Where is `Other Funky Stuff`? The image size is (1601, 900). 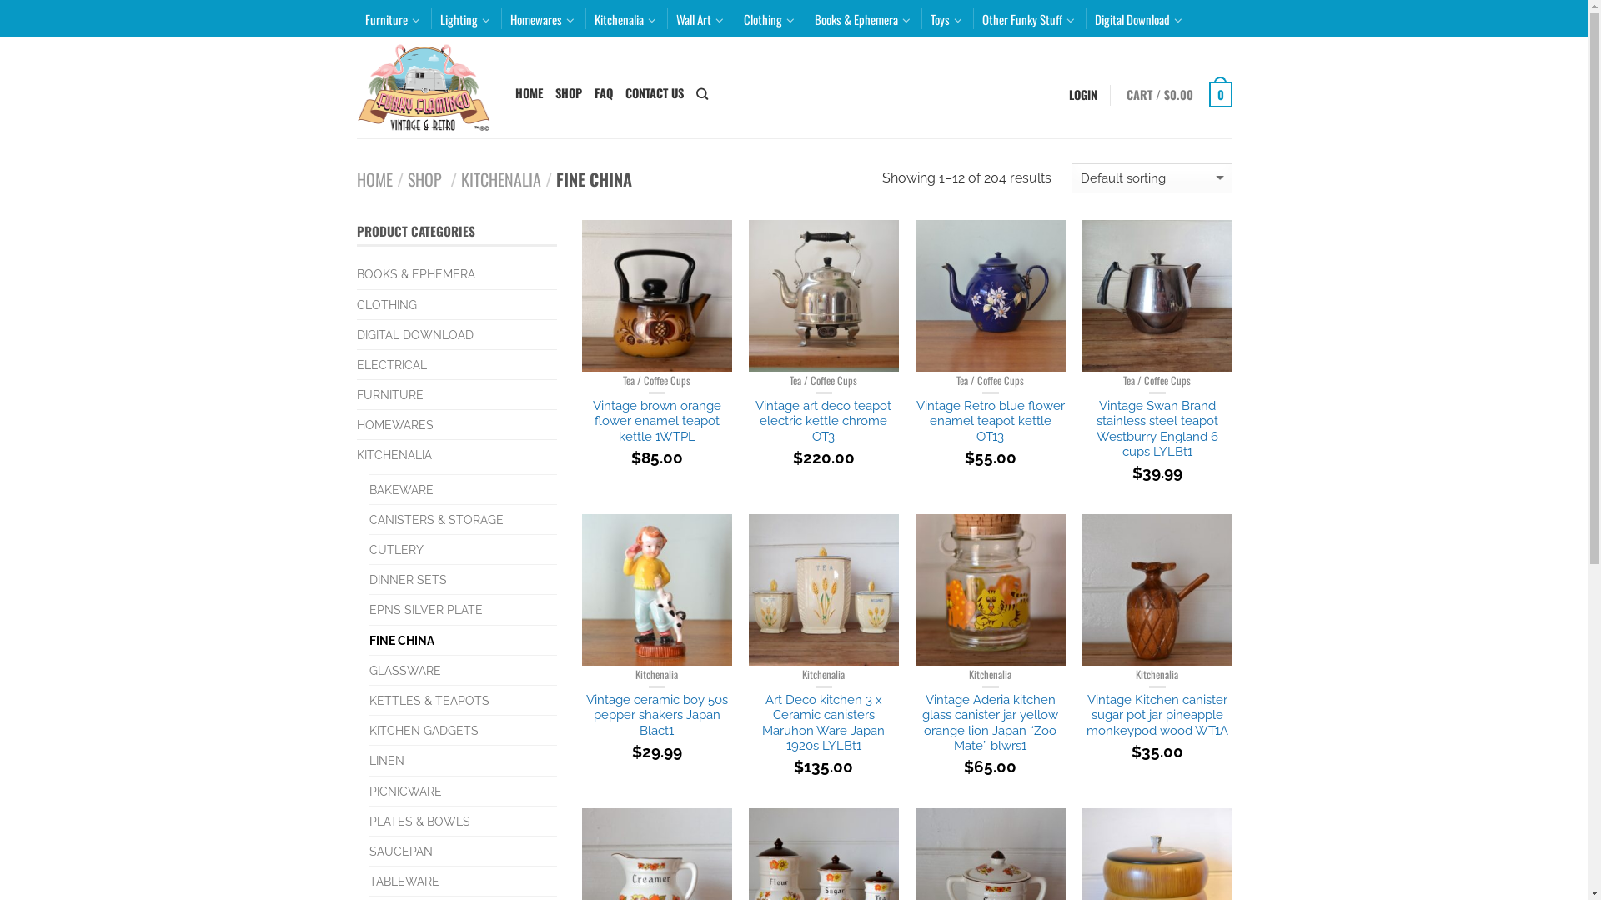 Other Funky Stuff is located at coordinates (1029, 18).